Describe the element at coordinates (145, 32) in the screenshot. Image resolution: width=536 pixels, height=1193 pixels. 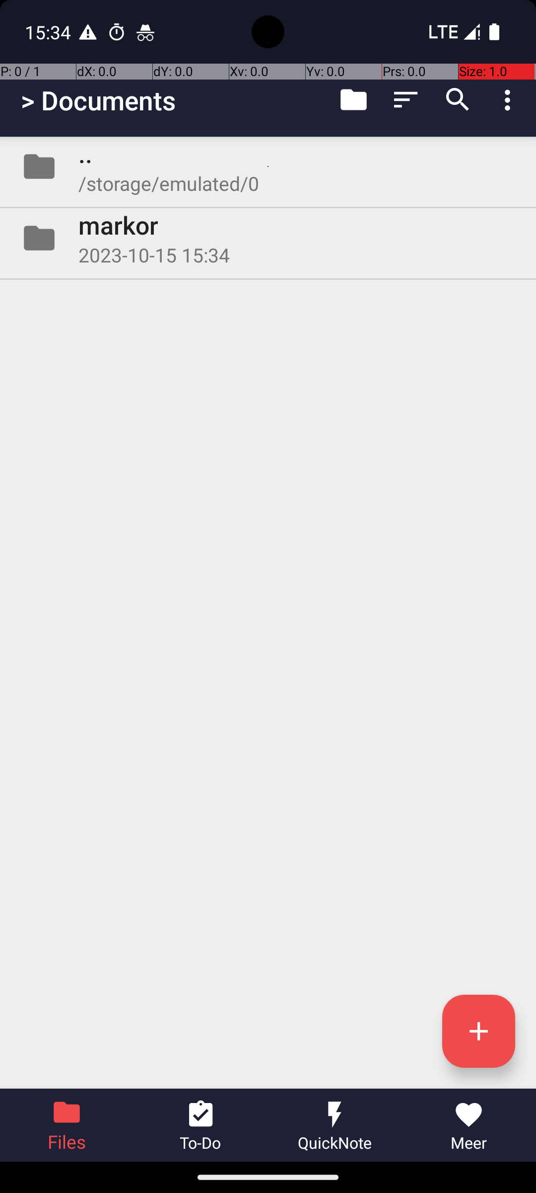
I see `Chrome notification: Incognito Tabs` at that location.